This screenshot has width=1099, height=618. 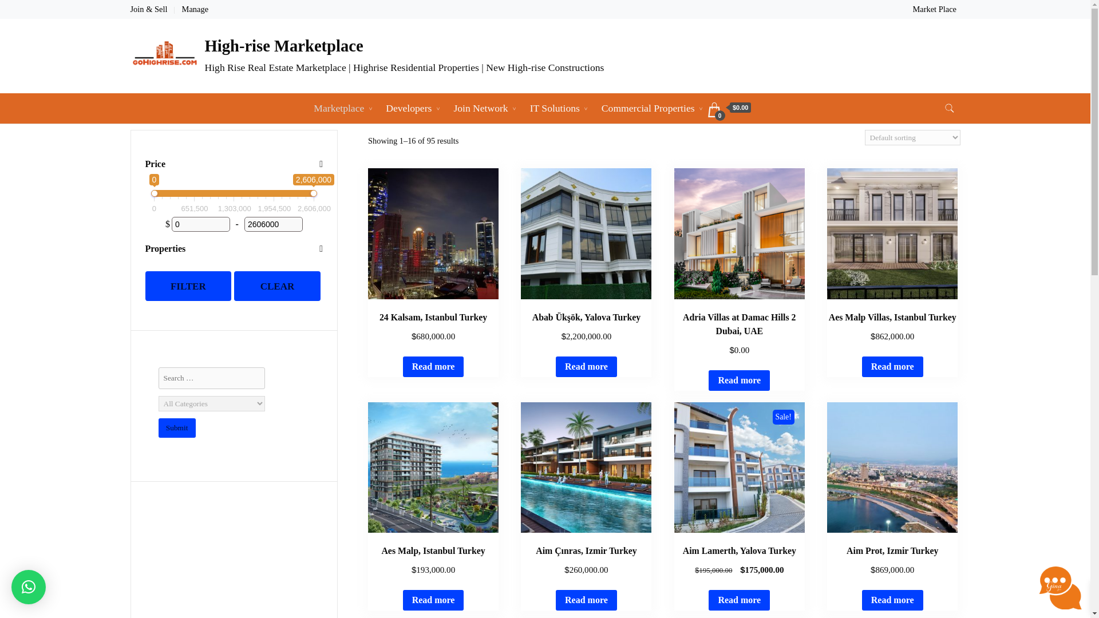 What do you see at coordinates (481, 109) in the screenshot?
I see `Join Network` at bounding box center [481, 109].